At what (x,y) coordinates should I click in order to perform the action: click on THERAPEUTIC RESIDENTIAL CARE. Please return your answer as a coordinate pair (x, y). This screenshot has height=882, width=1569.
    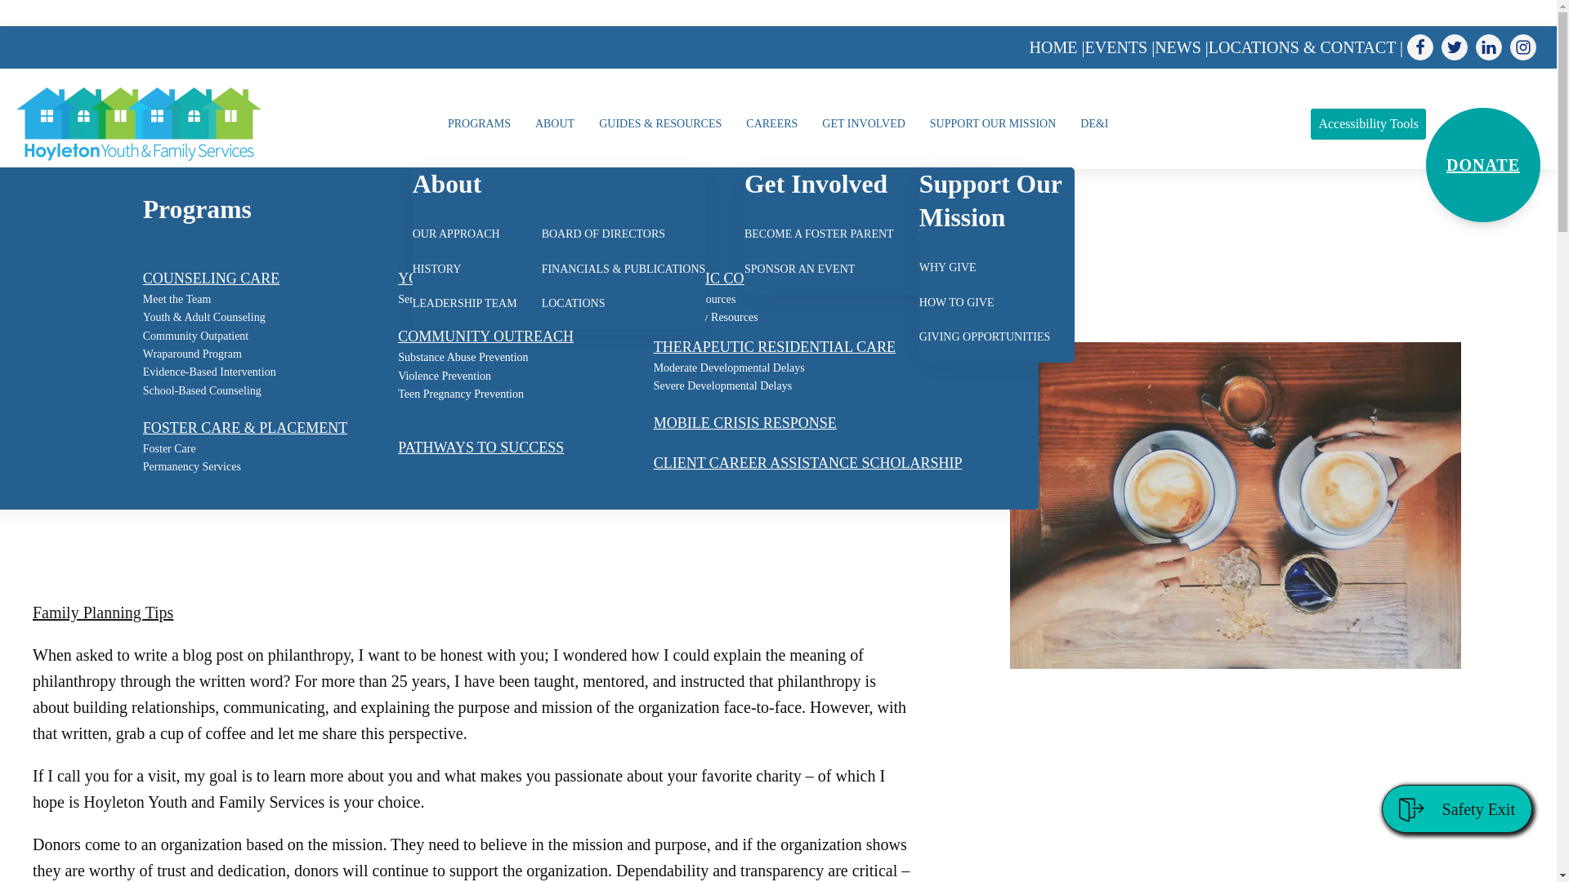
    Looking at the image, I should click on (775, 347).